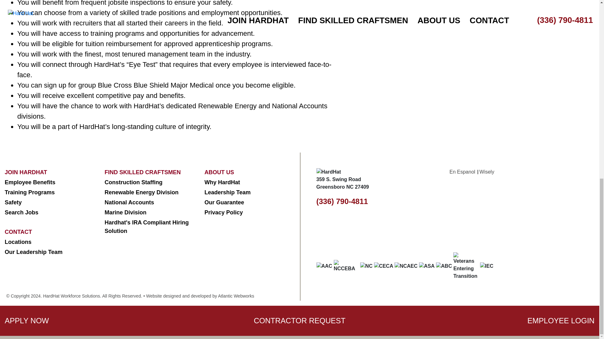 This screenshot has height=339, width=604. Describe the element at coordinates (346, 266) in the screenshot. I see `NCCEBA` at that location.